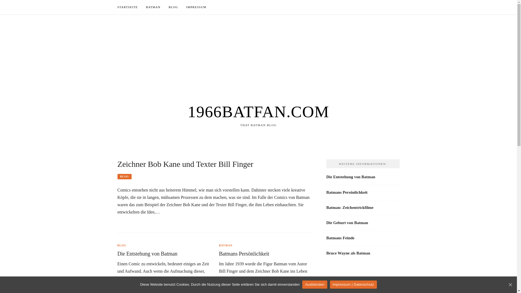 Image resolution: width=521 pixels, height=293 pixels. Describe the element at coordinates (153, 7) in the screenshot. I see `BATMAN` at that location.